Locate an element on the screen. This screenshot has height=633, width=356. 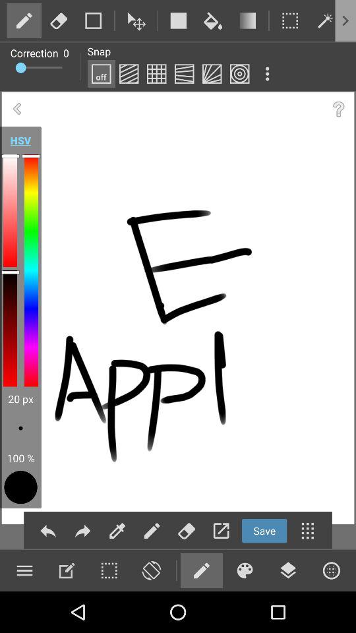
edit option is located at coordinates (67, 570).